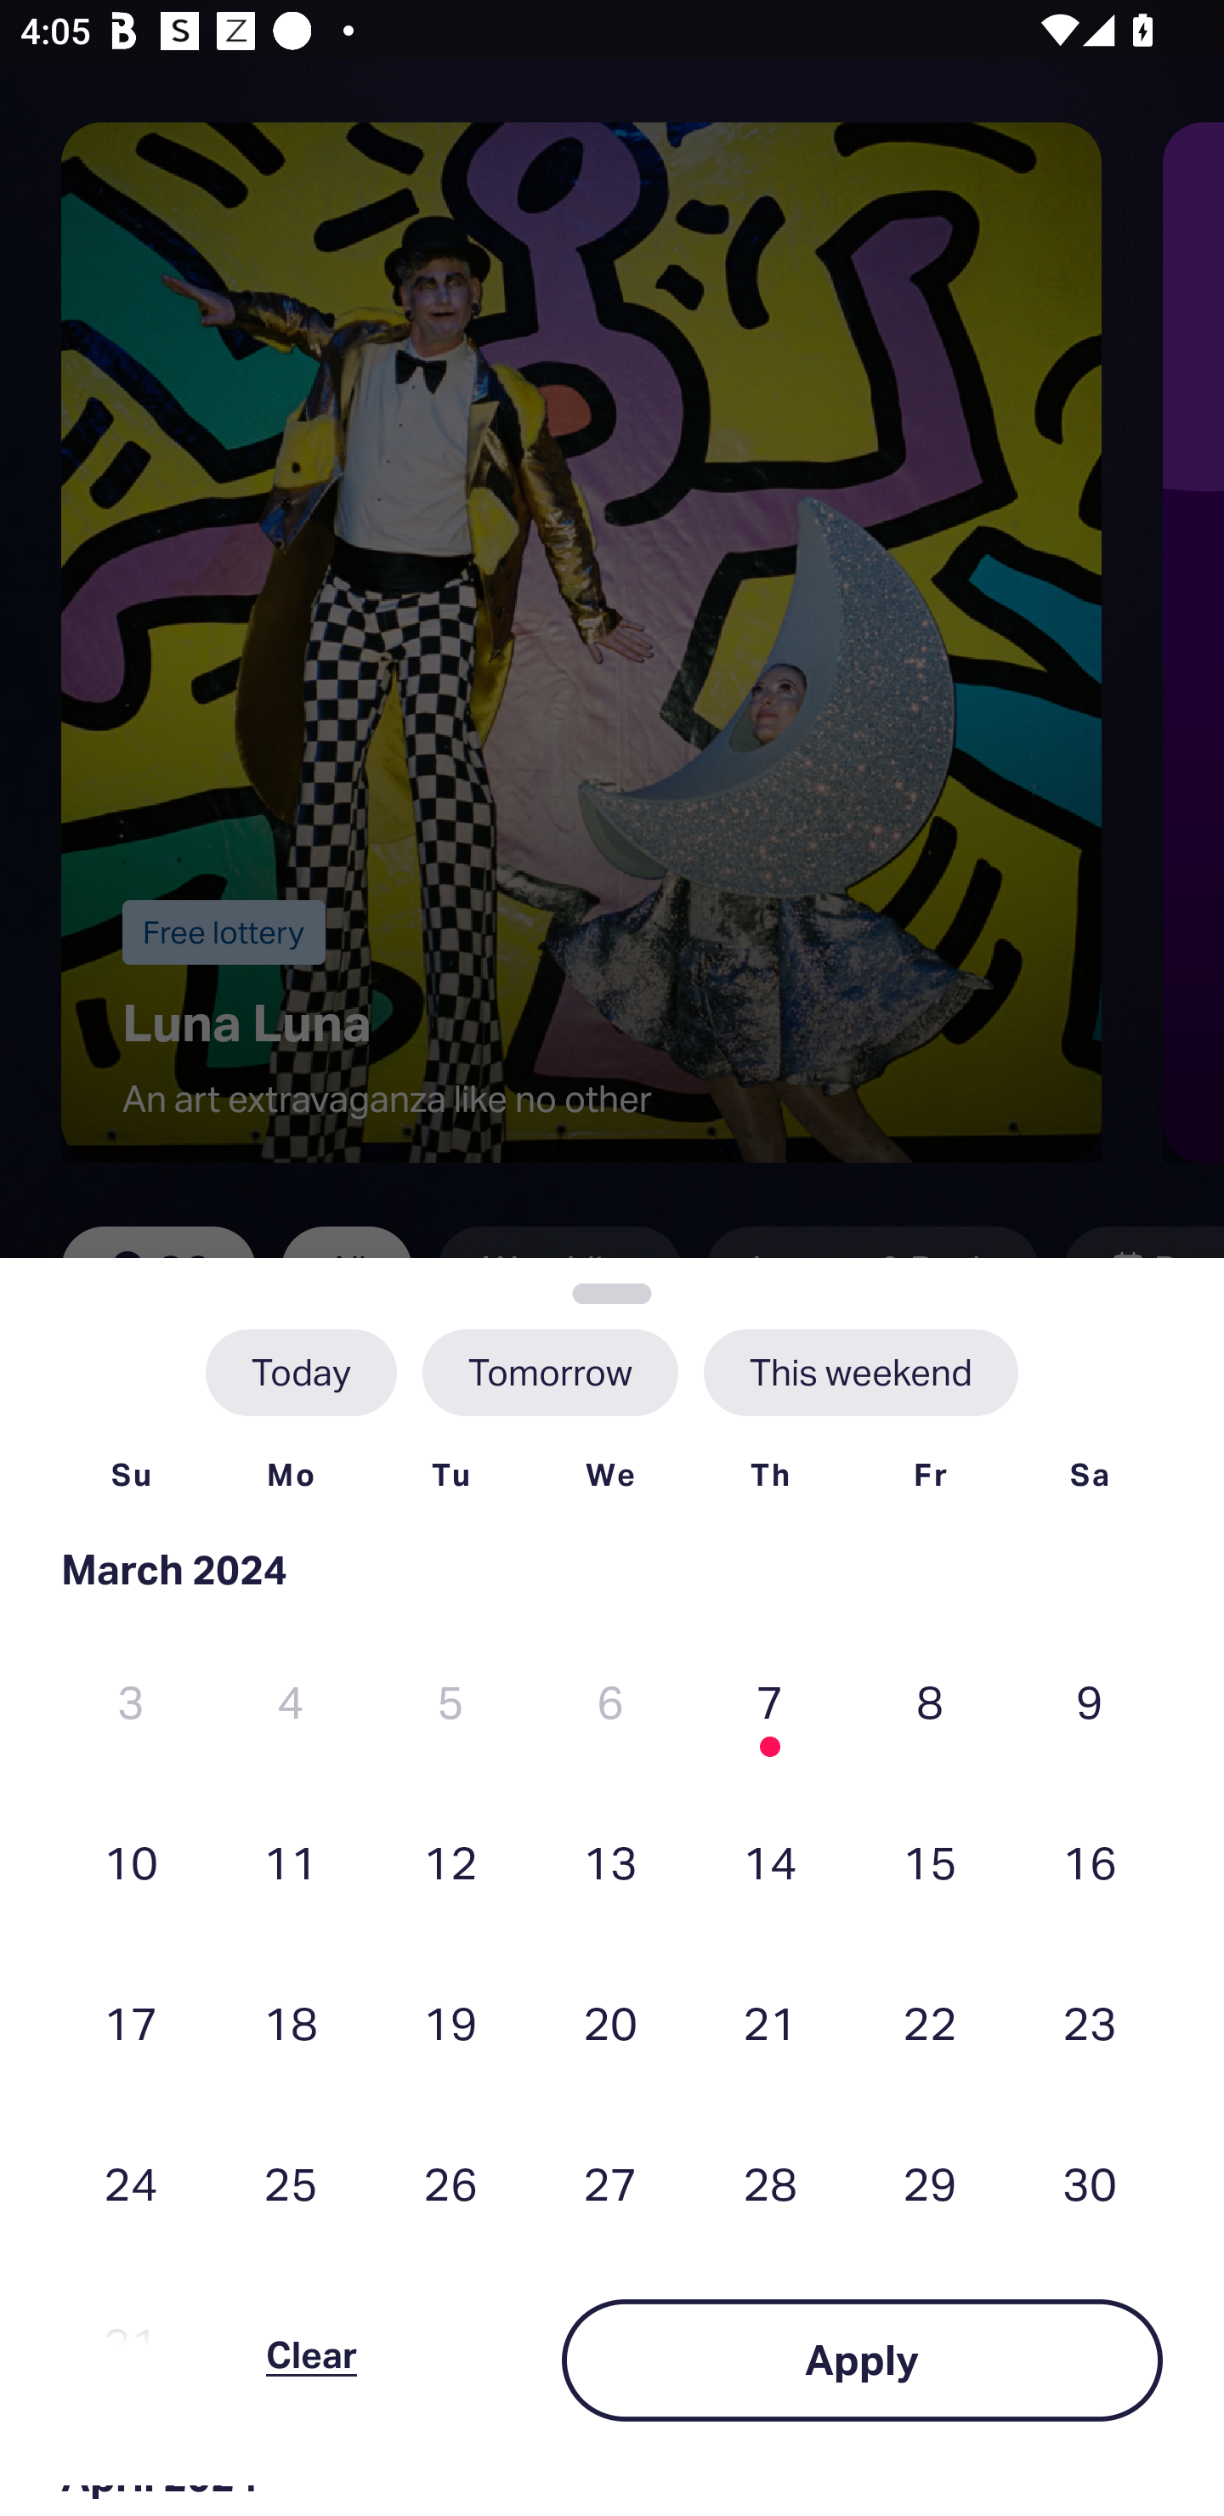 The height and width of the screenshot is (2516, 1224). I want to click on 14, so click(769, 1861).